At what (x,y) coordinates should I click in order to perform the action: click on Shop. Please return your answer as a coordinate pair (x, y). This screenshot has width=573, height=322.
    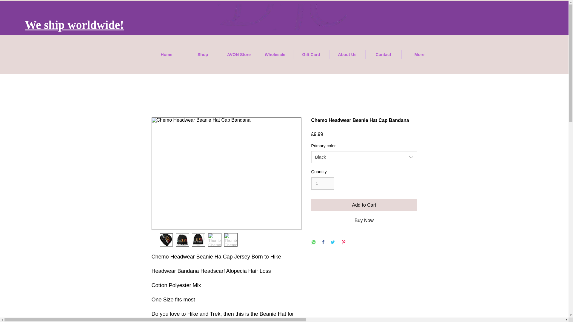
    Looking at the image, I should click on (203, 54).